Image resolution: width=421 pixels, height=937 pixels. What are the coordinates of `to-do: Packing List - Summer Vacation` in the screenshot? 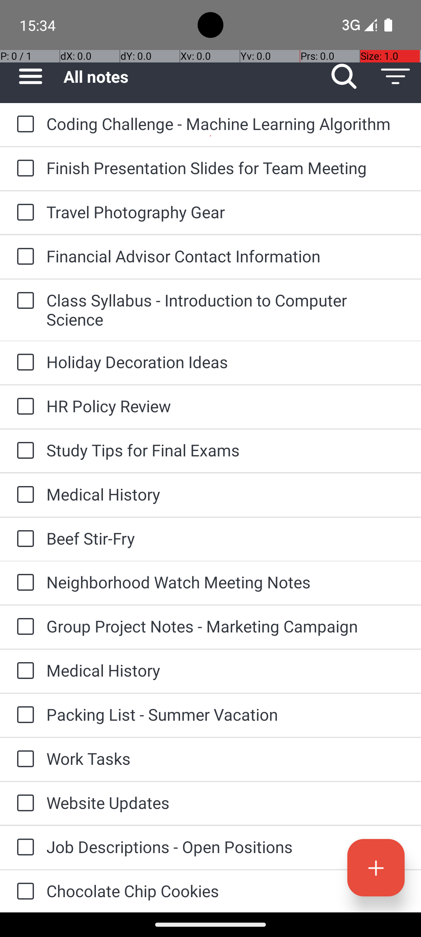 It's located at (23, 715).